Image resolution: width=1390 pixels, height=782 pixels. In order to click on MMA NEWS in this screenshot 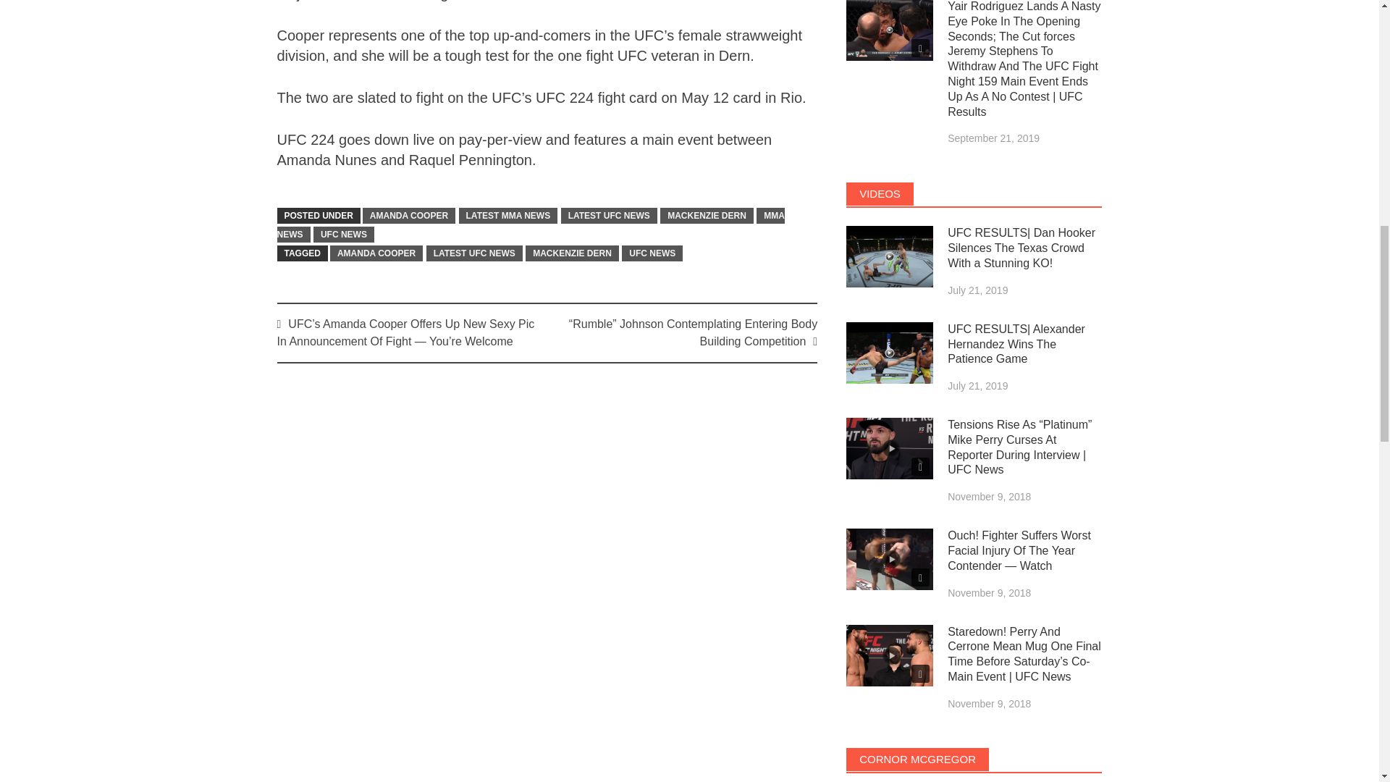, I will do `click(531, 224)`.